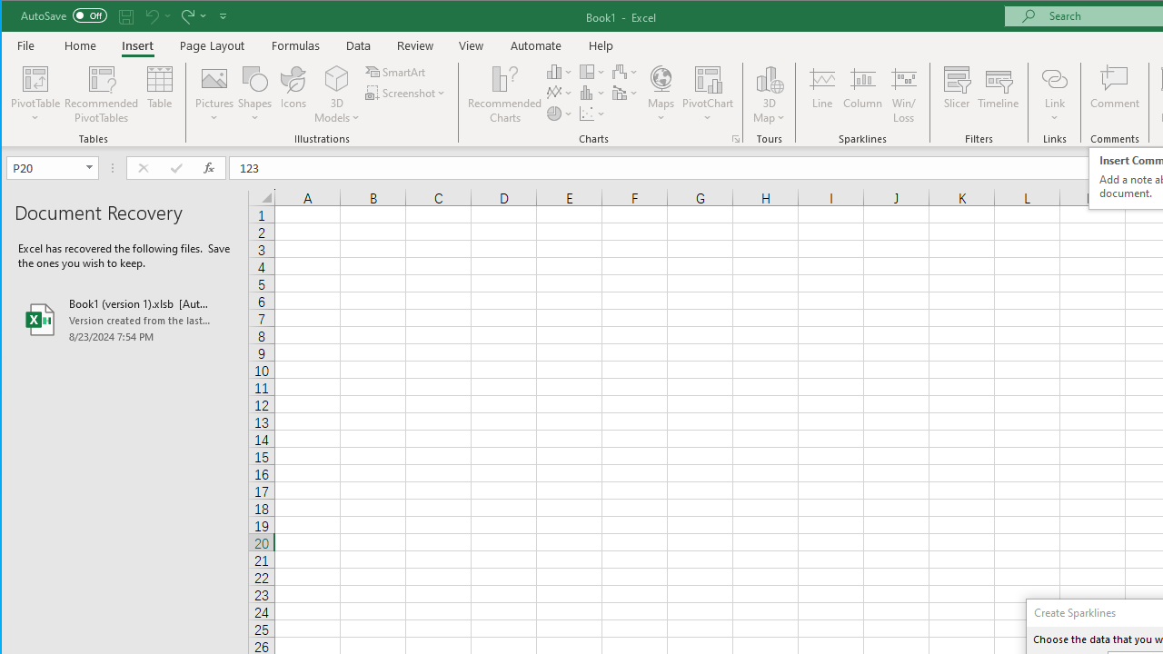 This screenshot has width=1163, height=654. Describe the element at coordinates (625, 71) in the screenshot. I see `Insert Waterfall, Funnel, Stock, Surface, or Radar Chart` at that location.